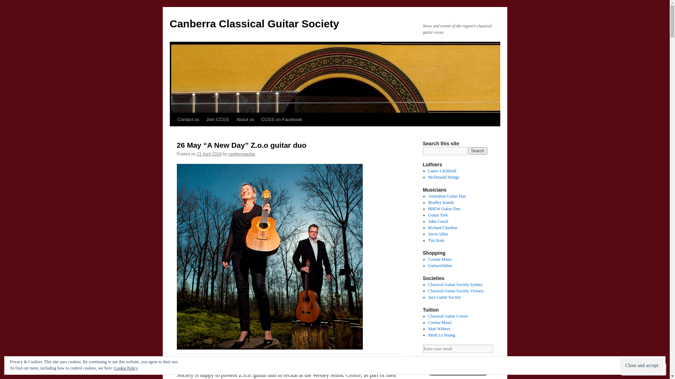  What do you see at coordinates (438, 221) in the screenshot?
I see `John Couch` at bounding box center [438, 221].